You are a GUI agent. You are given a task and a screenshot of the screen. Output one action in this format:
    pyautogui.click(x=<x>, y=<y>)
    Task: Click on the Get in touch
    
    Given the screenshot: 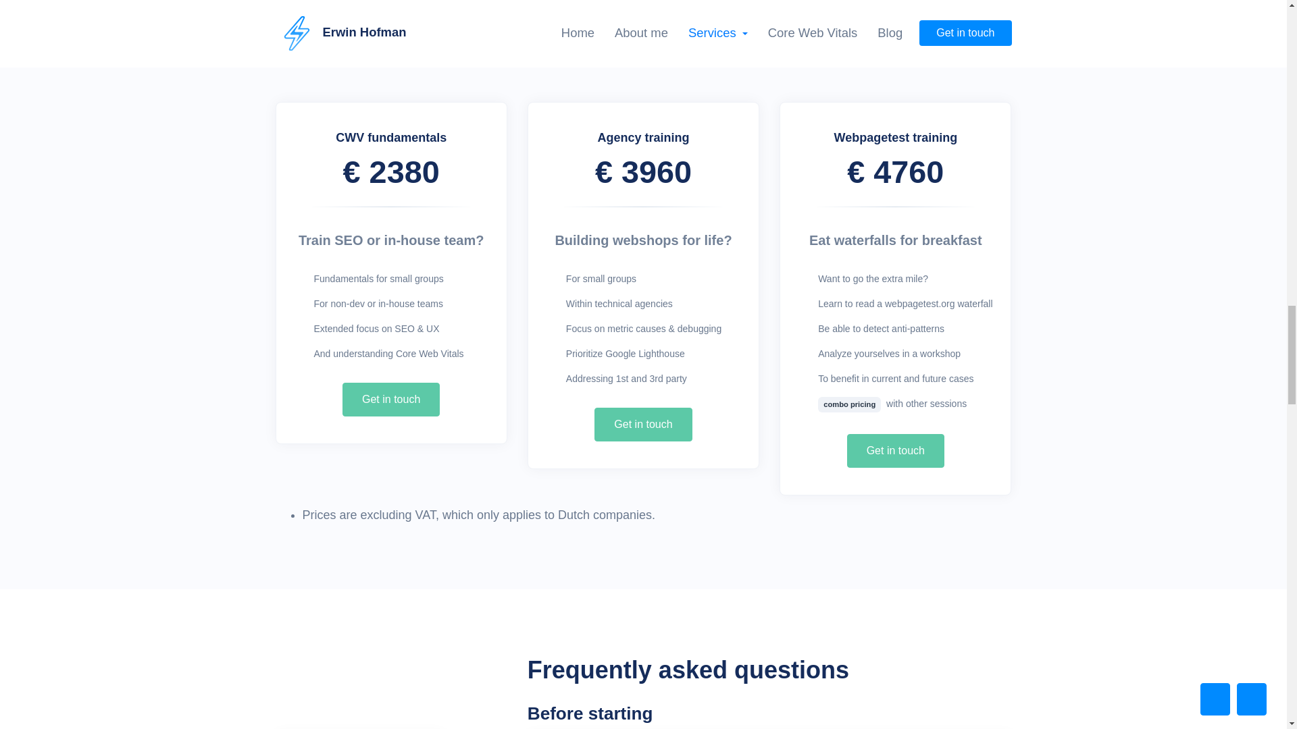 What is the action you would take?
    pyautogui.click(x=390, y=400)
    